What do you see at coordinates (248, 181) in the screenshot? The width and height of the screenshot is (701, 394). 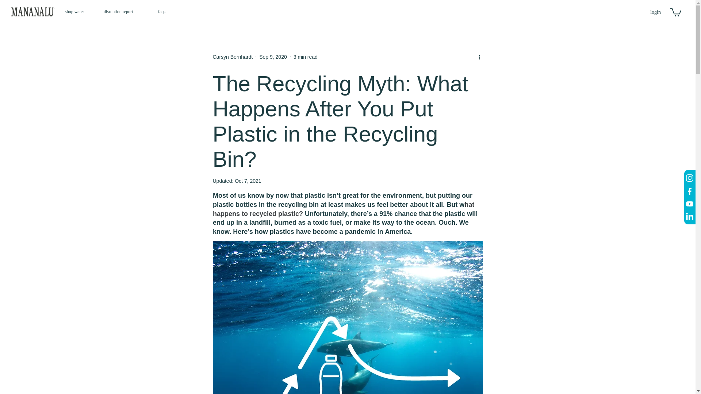 I see `Oct 7, 2021` at bounding box center [248, 181].